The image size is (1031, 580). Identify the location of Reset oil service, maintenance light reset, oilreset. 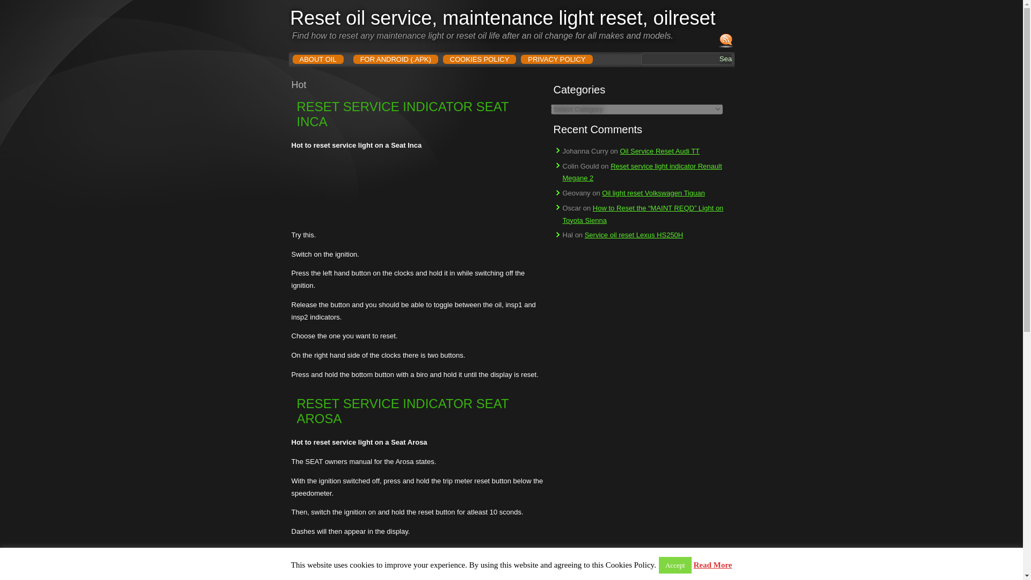
(503, 18).